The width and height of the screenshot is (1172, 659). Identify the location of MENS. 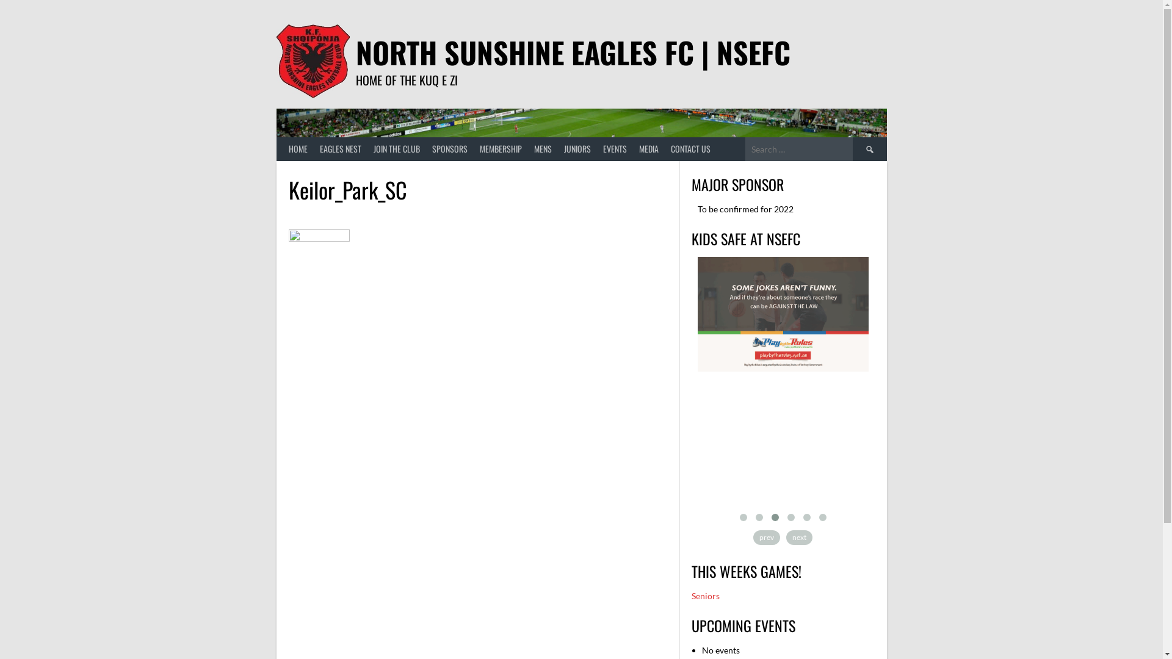
(542, 149).